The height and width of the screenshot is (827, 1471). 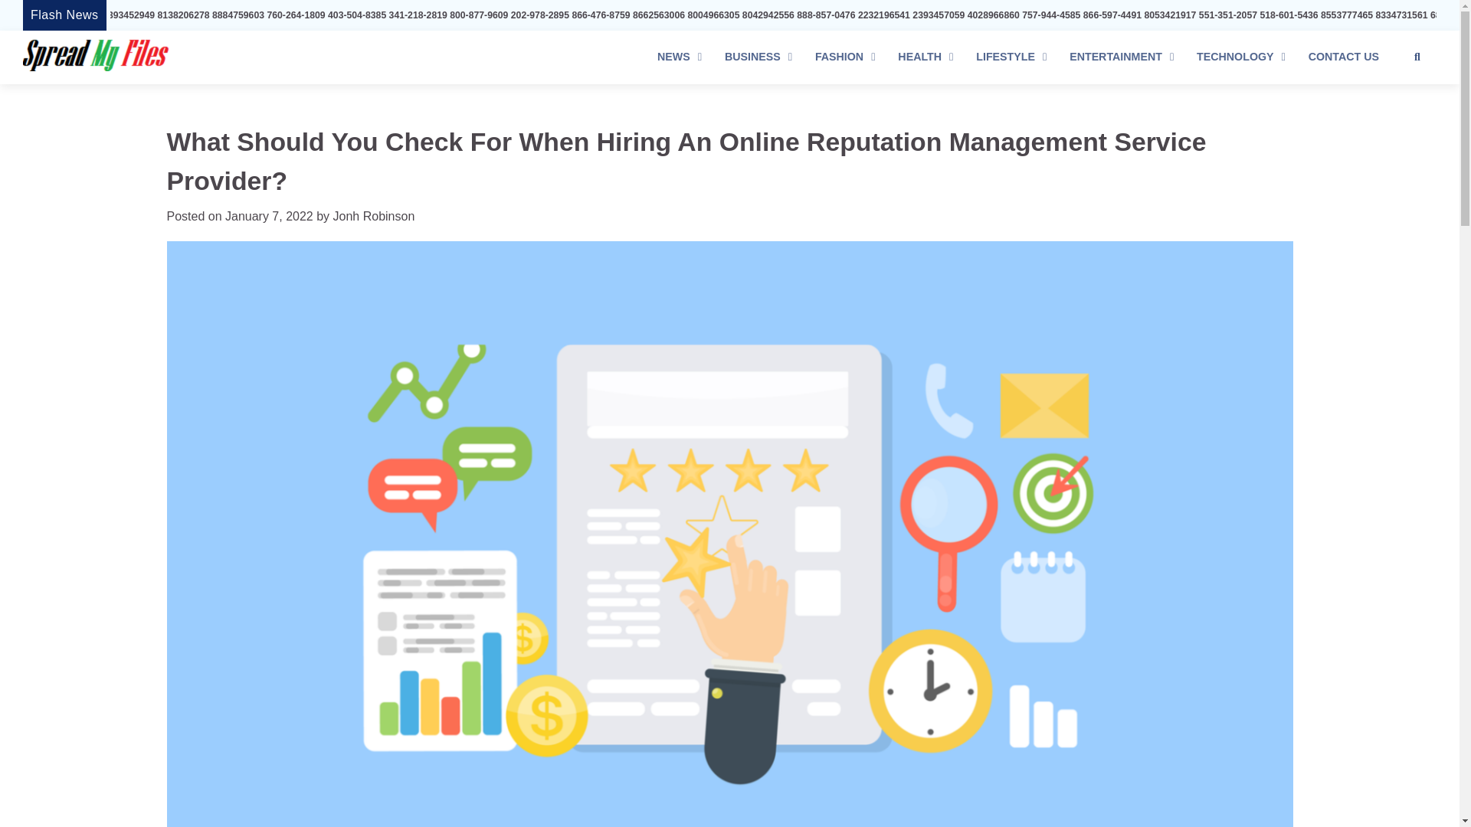 What do you see at coordinates (1417, 57) in the screenshot?
I see `Search` at bounding box center [1417, 57].